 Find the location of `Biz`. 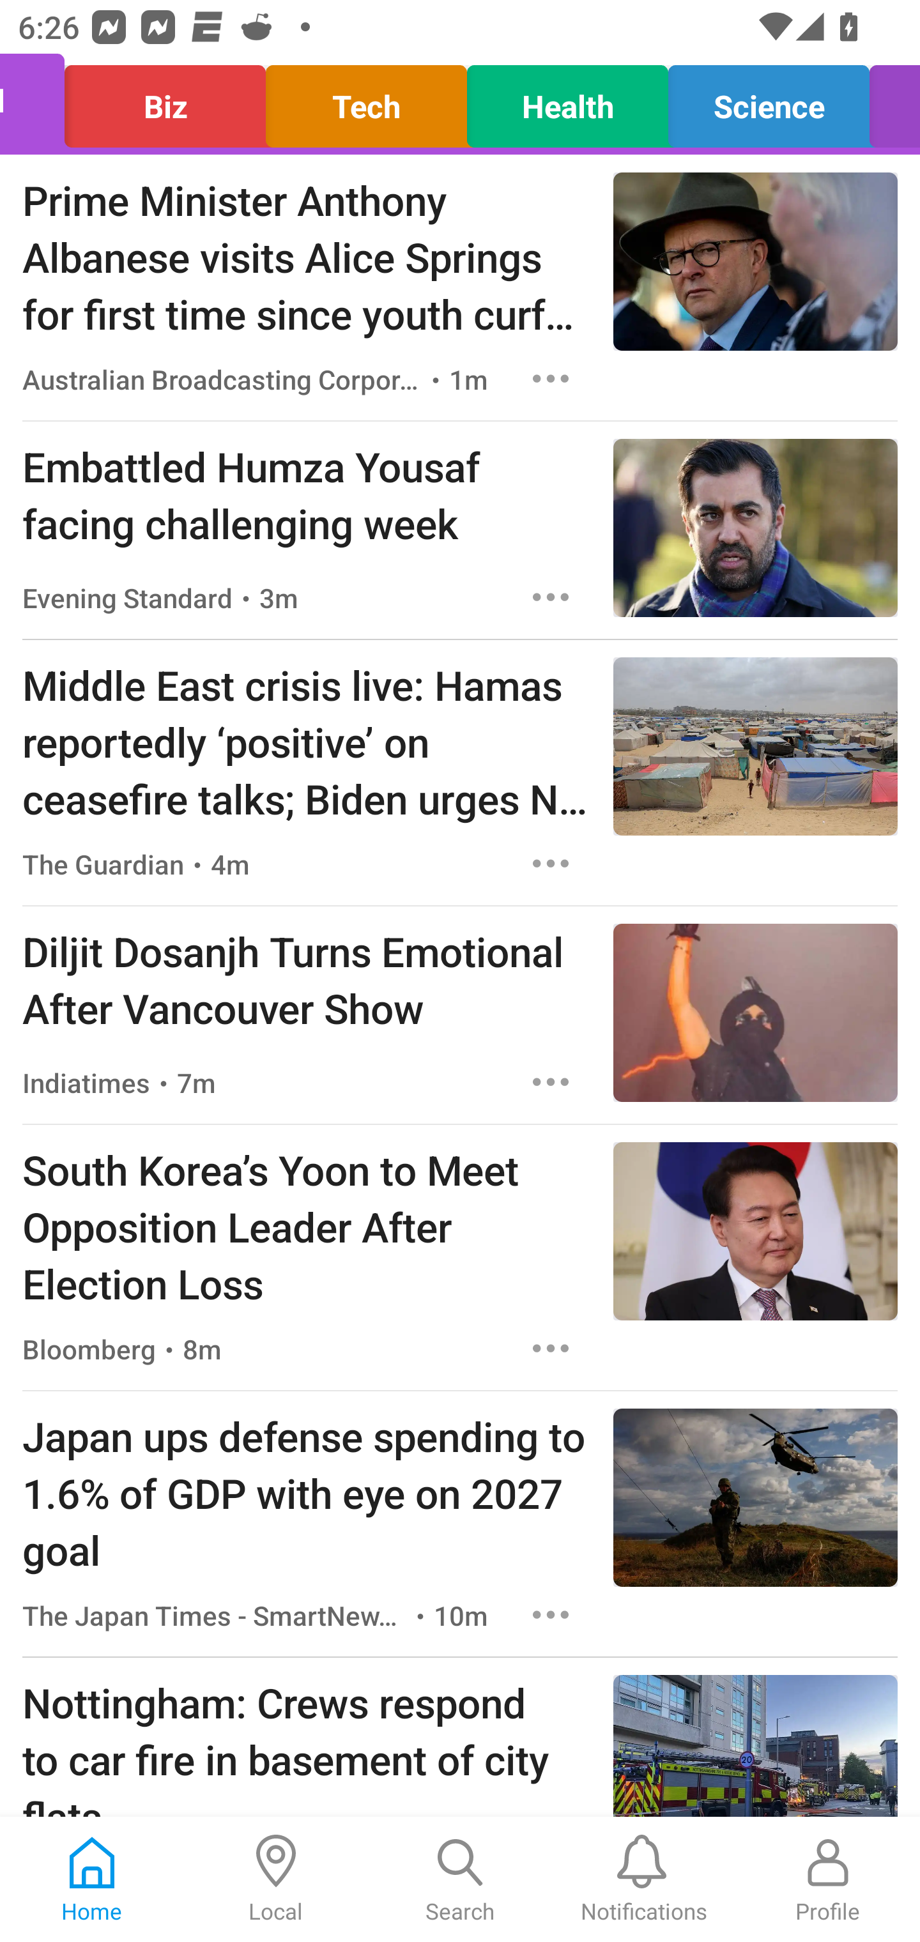

Biz is located at coordinates (165, 101).